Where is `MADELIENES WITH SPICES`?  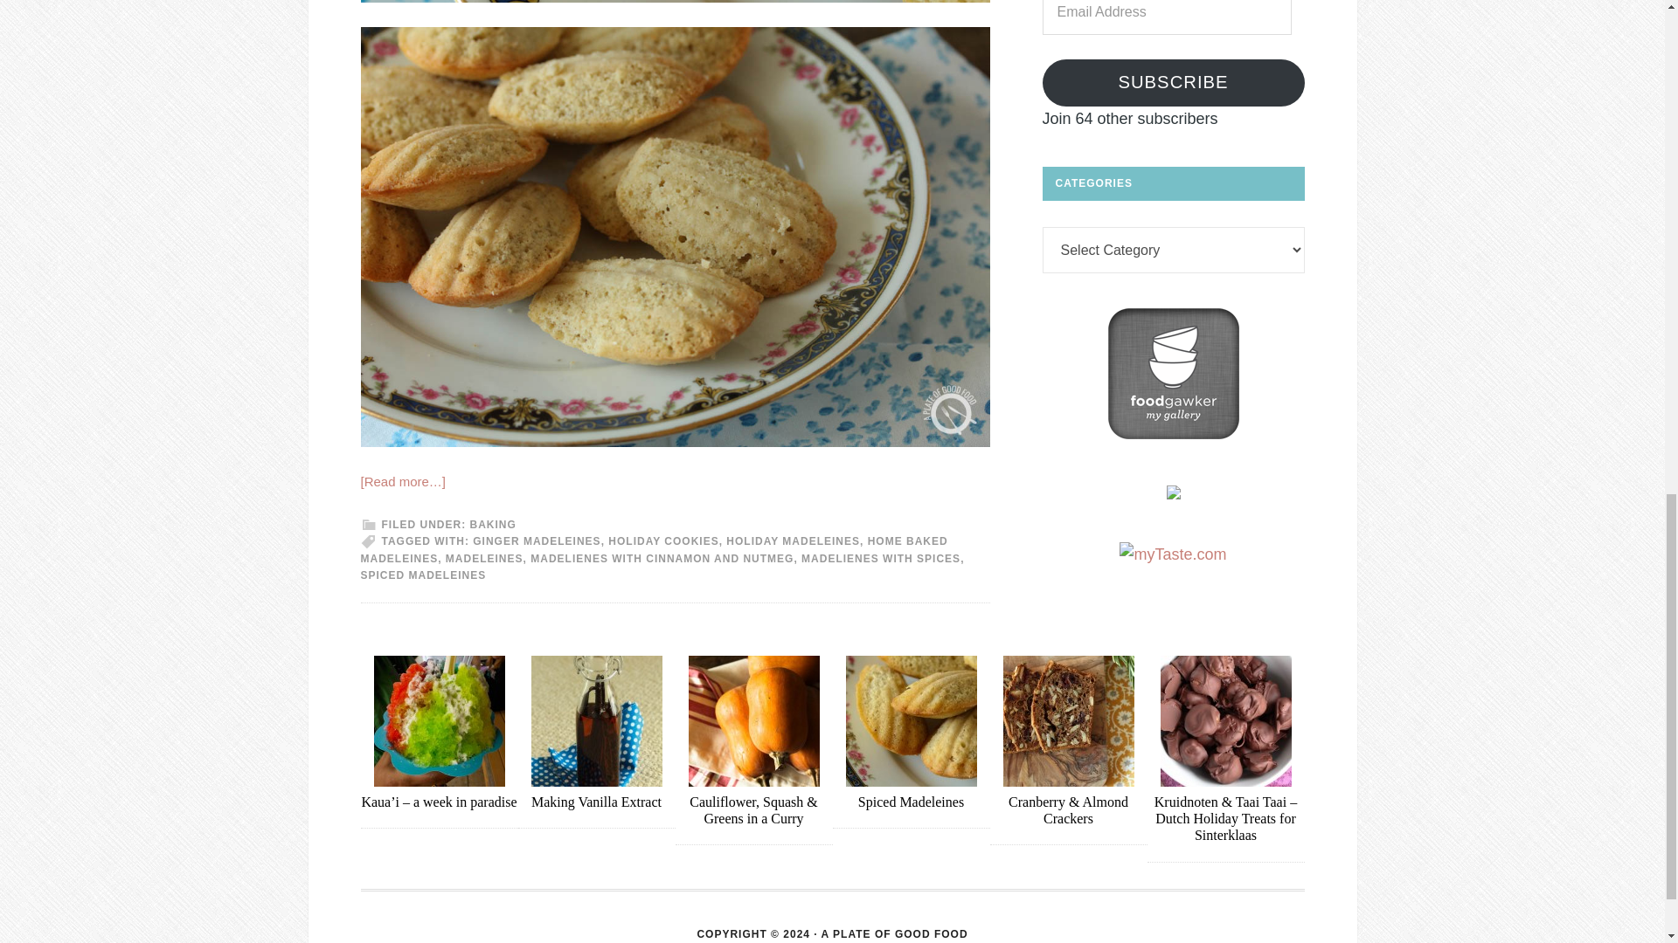 MADELIENES WITH SPICES is located at coordinates (881, 558).